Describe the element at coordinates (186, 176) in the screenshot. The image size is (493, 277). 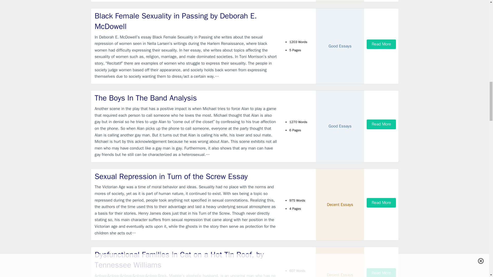
I see `Sexual Repression in Turn of the Screw Essay` at that location.